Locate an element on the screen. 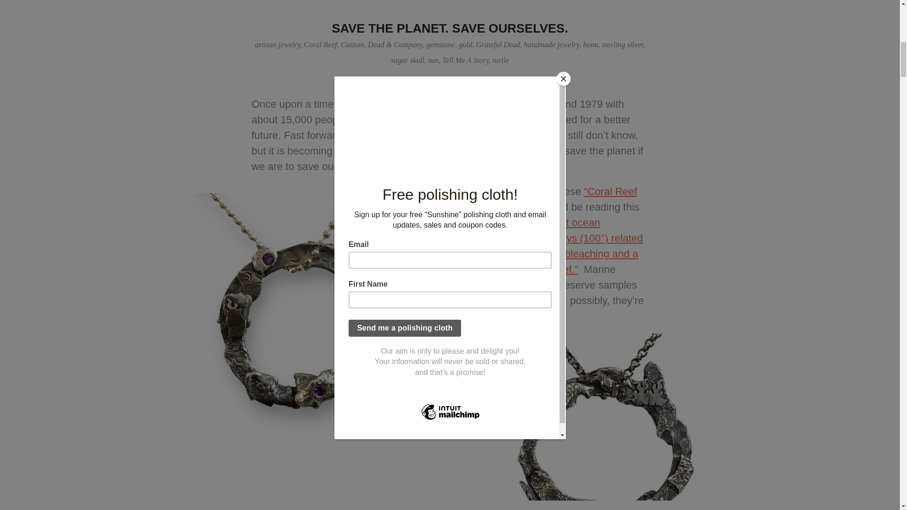  honu is located at coordinates (590, 44).